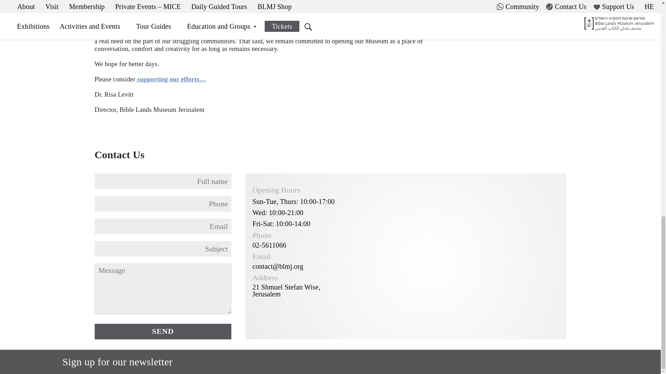 Image resolution: width=666 pixels, height=374 pixels. I want to click on 02-5611066, so click(269, 245).